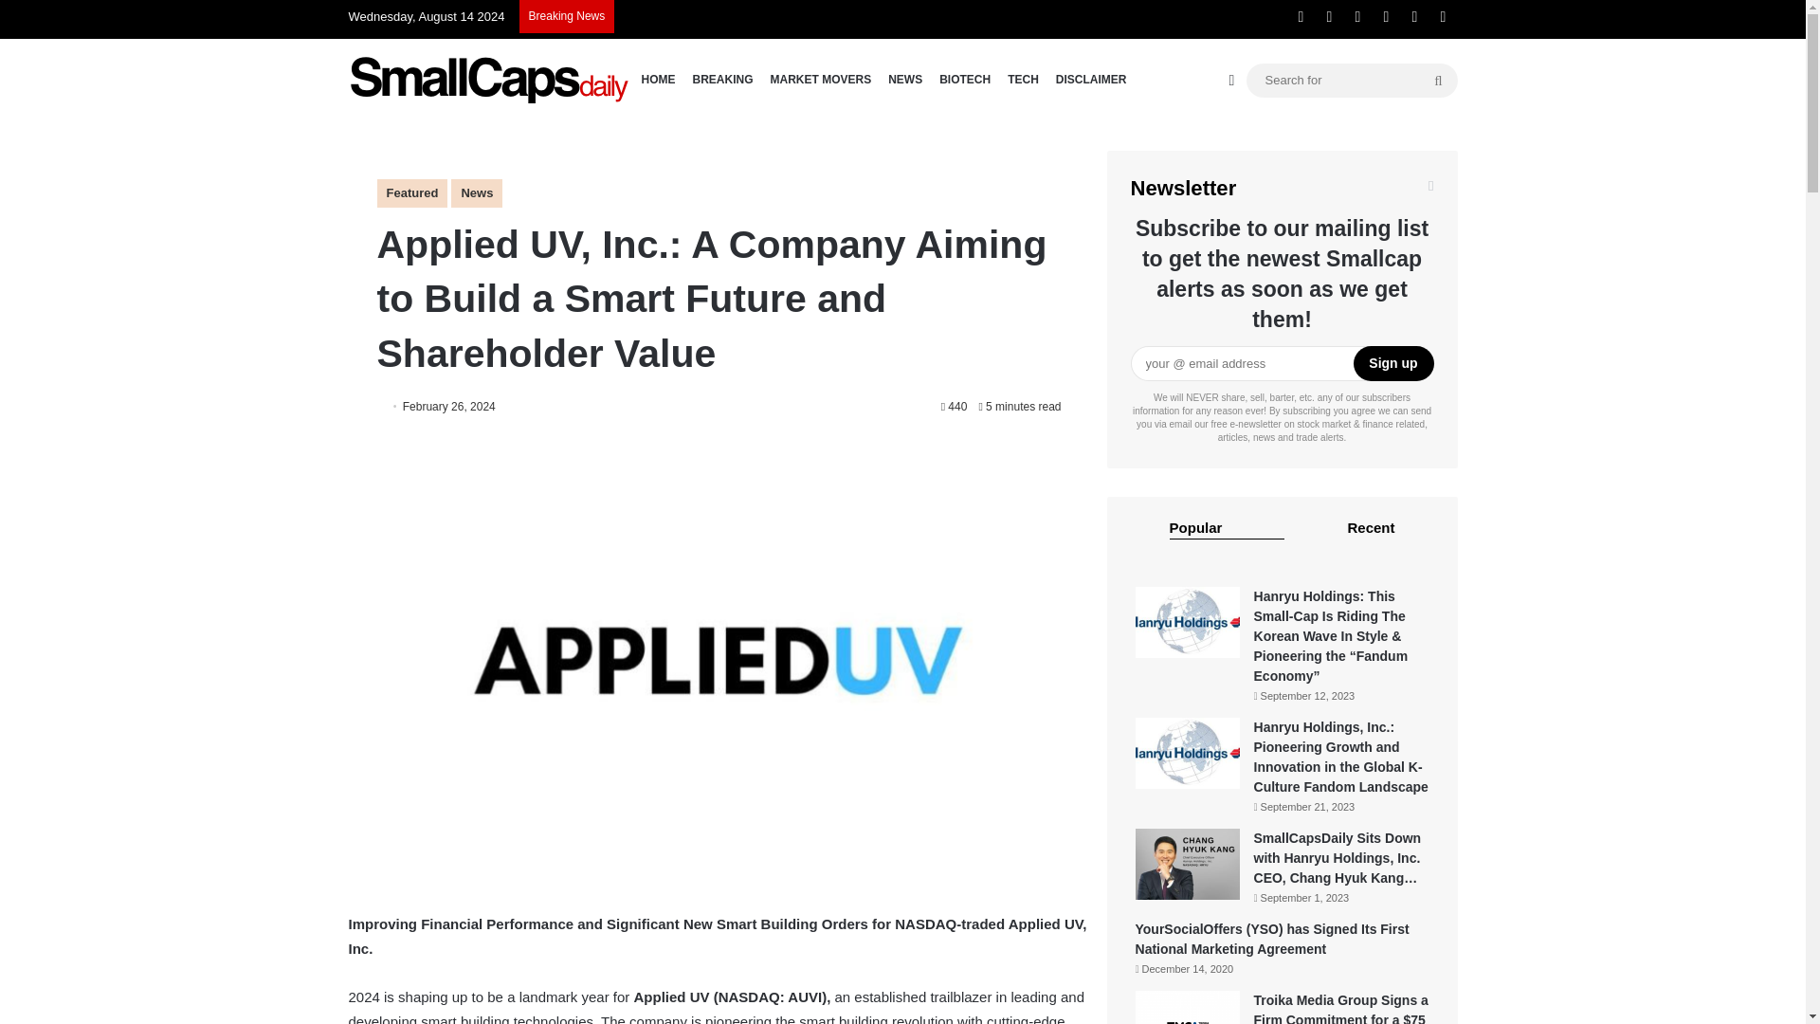 Image resolution: width=1820 pixels, height=1024 pixels. Describe the element at coordinates (821, 80) in the screenshot. I see `MARKET MOVERS` at that location.